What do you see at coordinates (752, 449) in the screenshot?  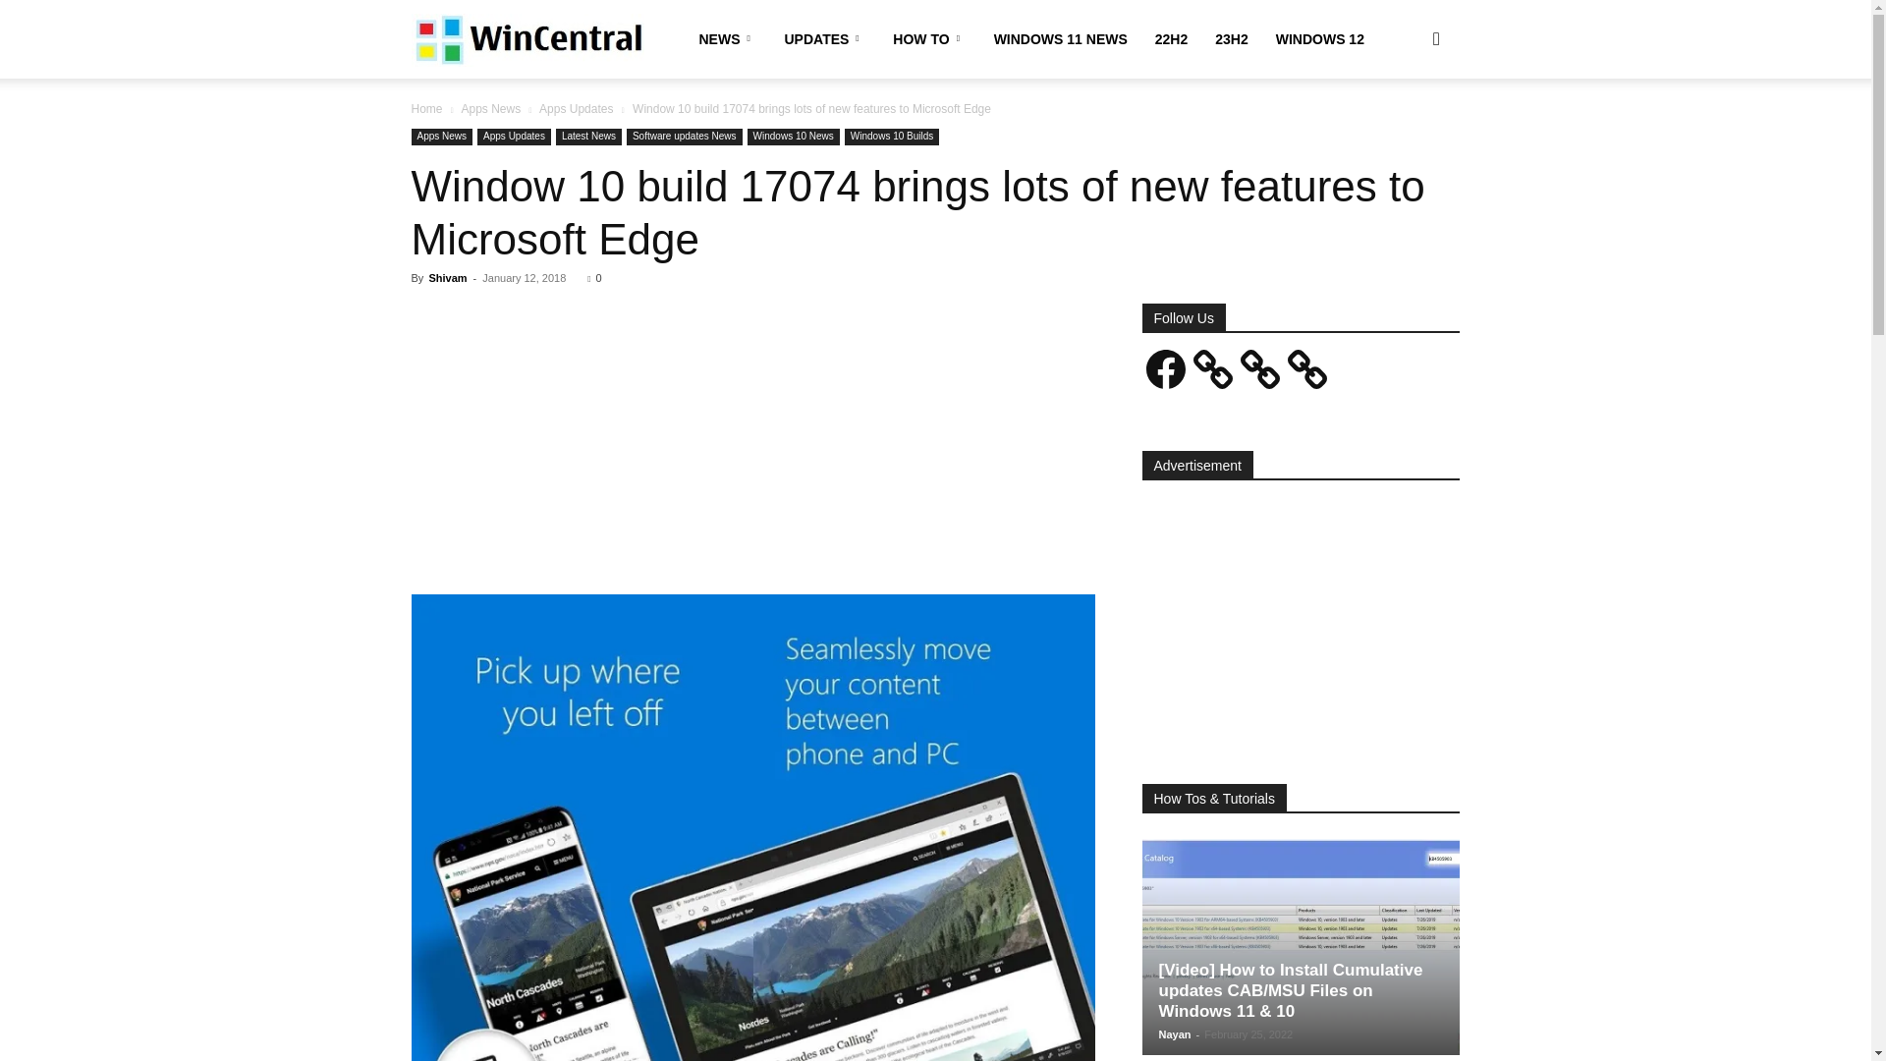 I see `Advertisement` at bounding box center [752, 449].